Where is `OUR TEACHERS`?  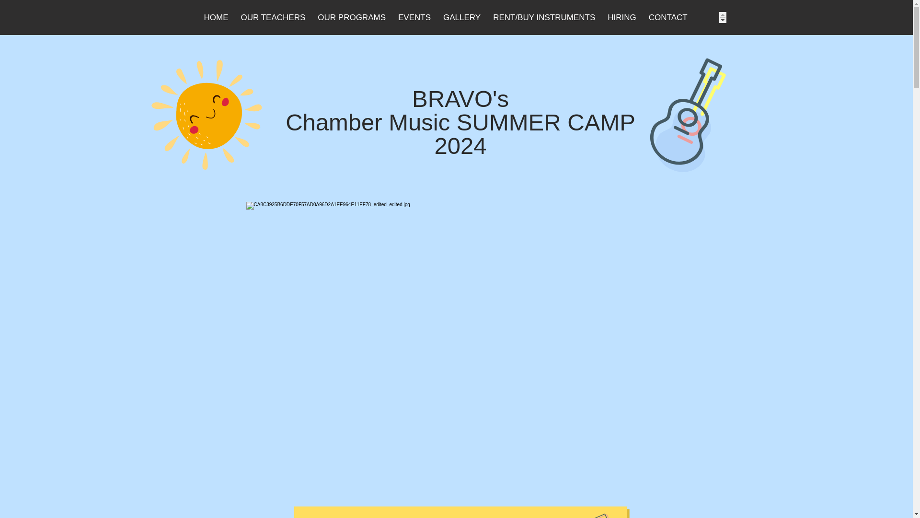
OUR TEACHERS is located at coordinates (273, 17).